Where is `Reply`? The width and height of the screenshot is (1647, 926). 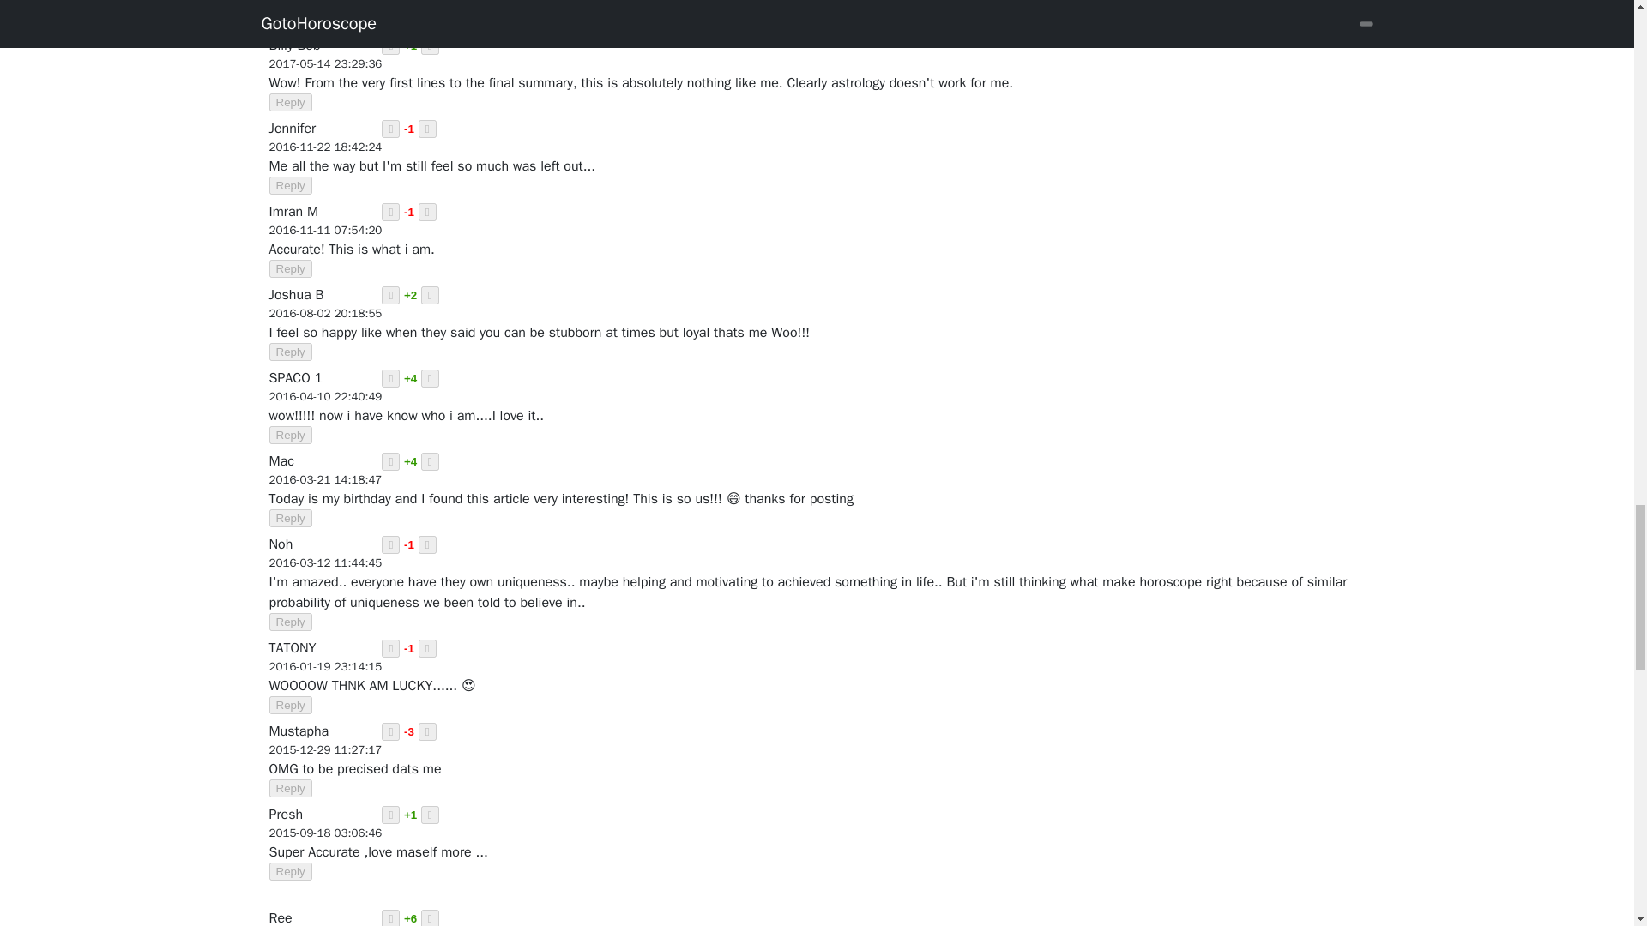
Reply is located at coordinates (291, 102).